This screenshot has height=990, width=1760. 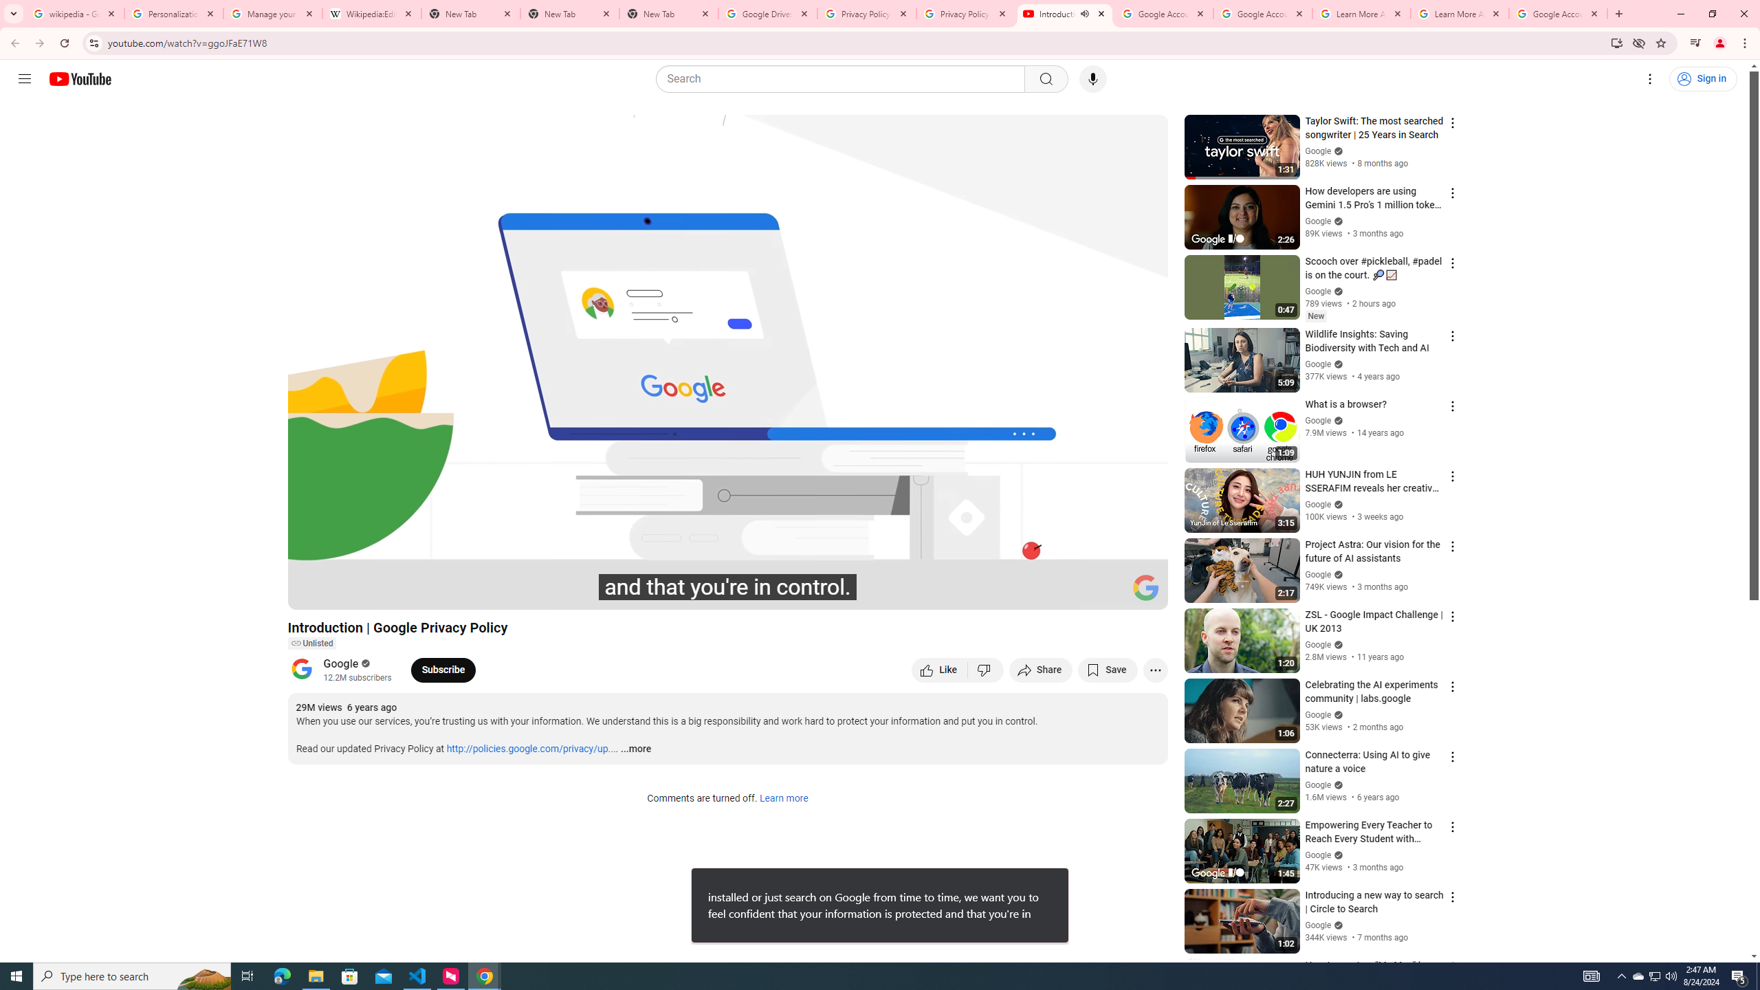 I want to click on More actions, so click(x=1155, y=670).